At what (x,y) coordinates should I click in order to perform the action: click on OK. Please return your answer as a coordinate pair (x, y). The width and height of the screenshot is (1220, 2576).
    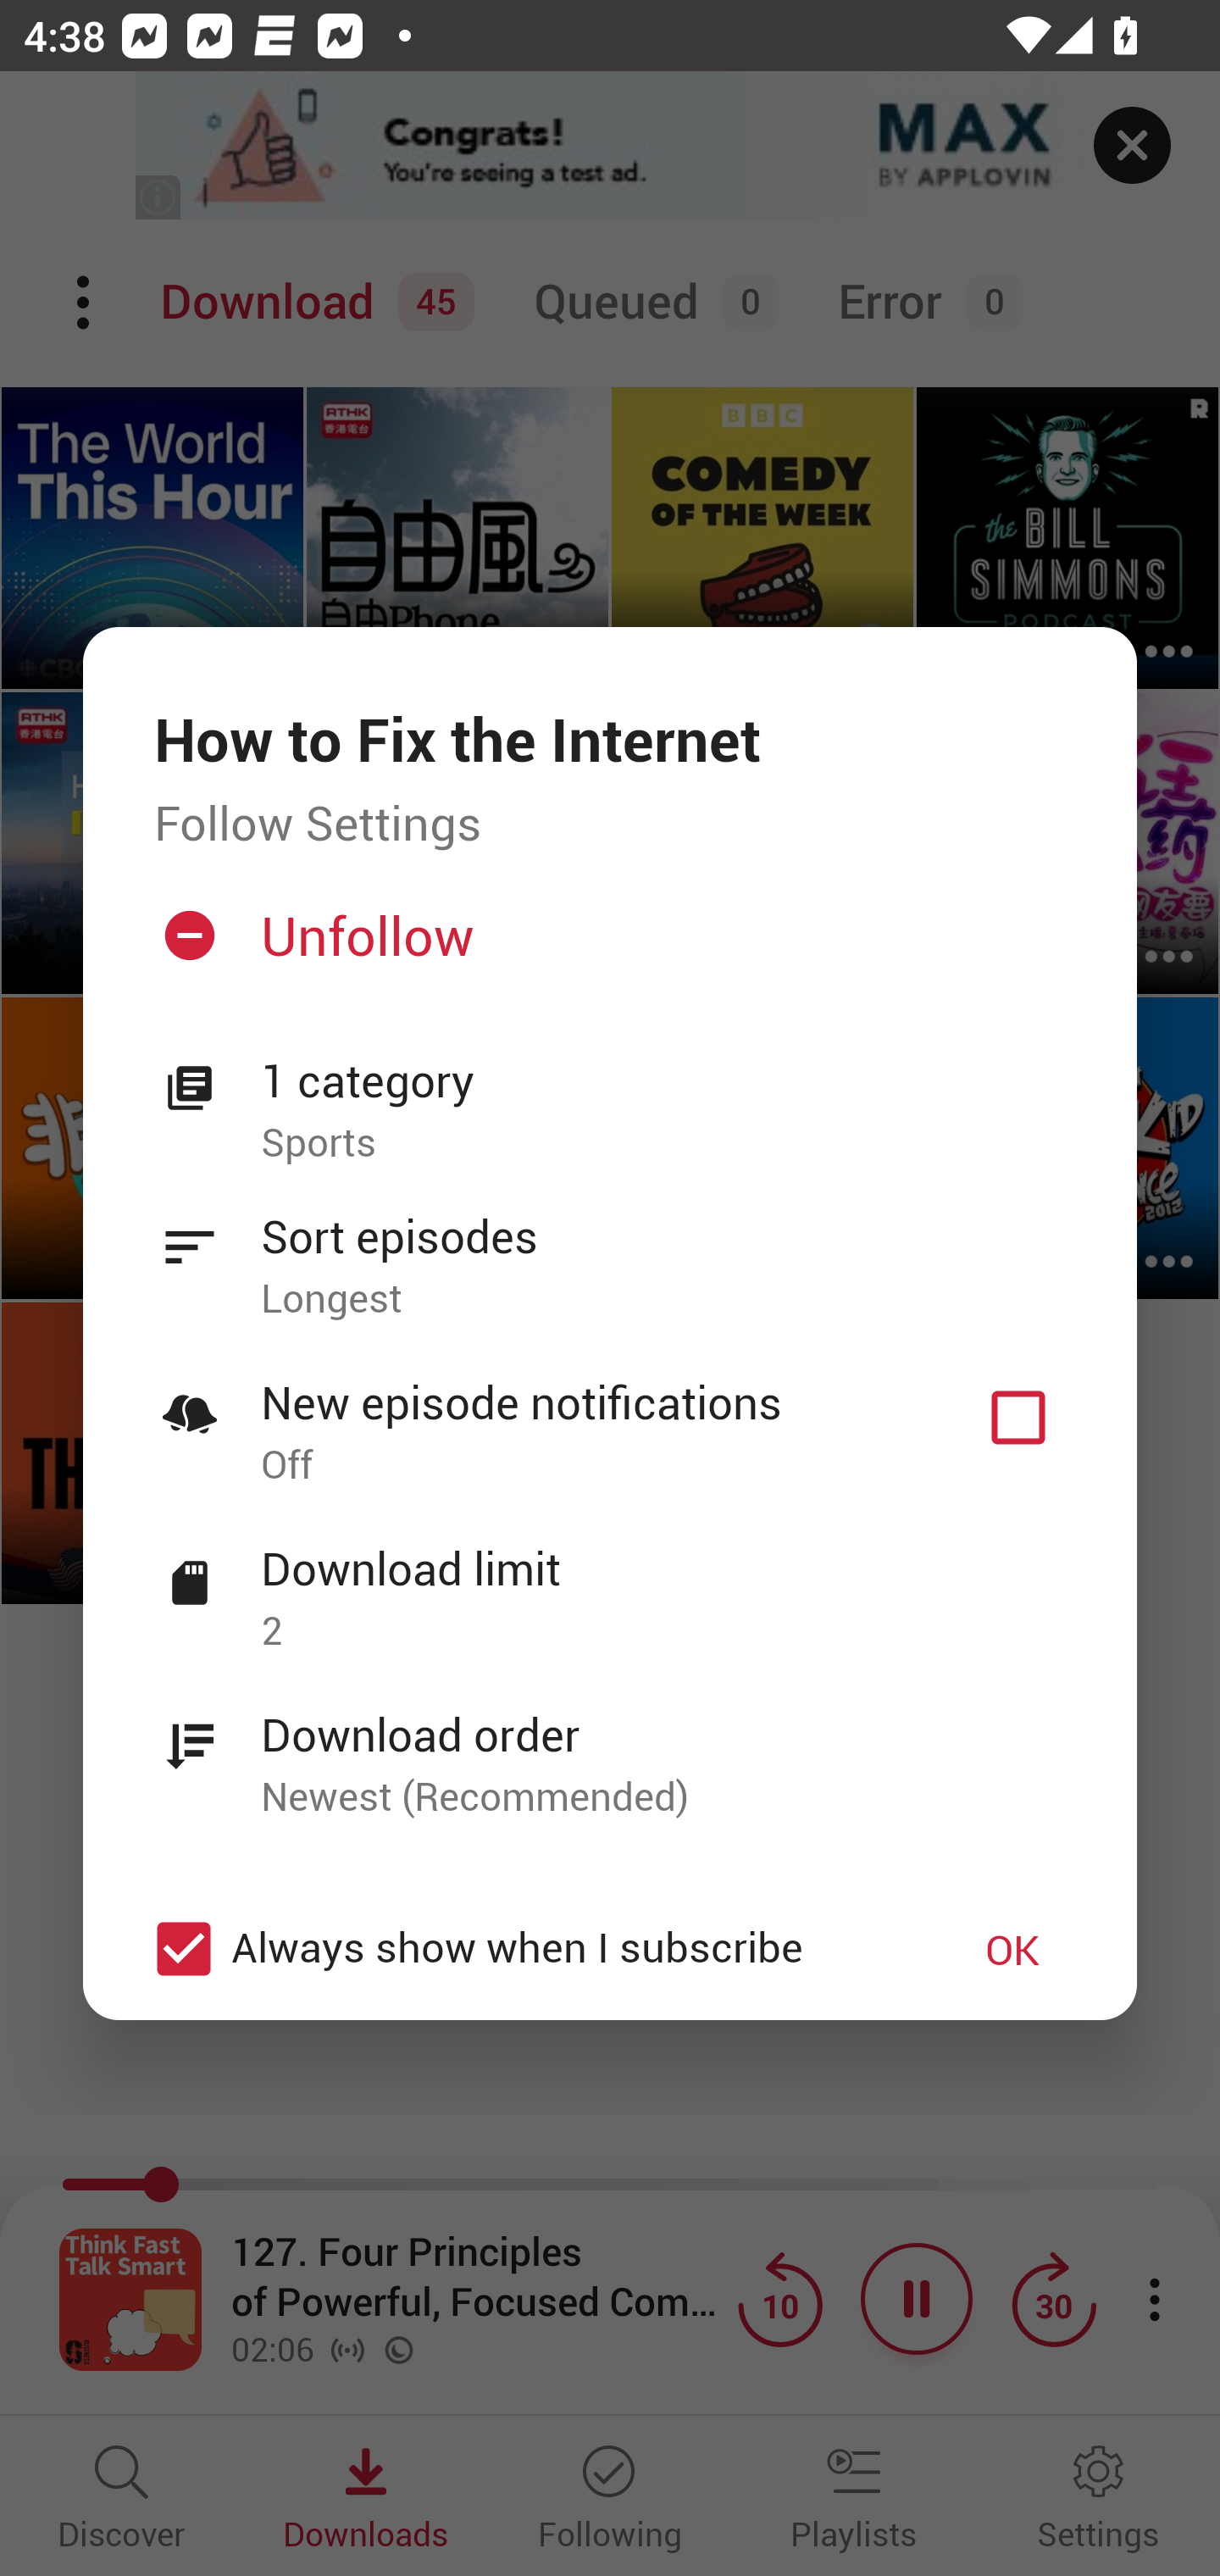
    Looking at the image, I should click on (1012, 1949).